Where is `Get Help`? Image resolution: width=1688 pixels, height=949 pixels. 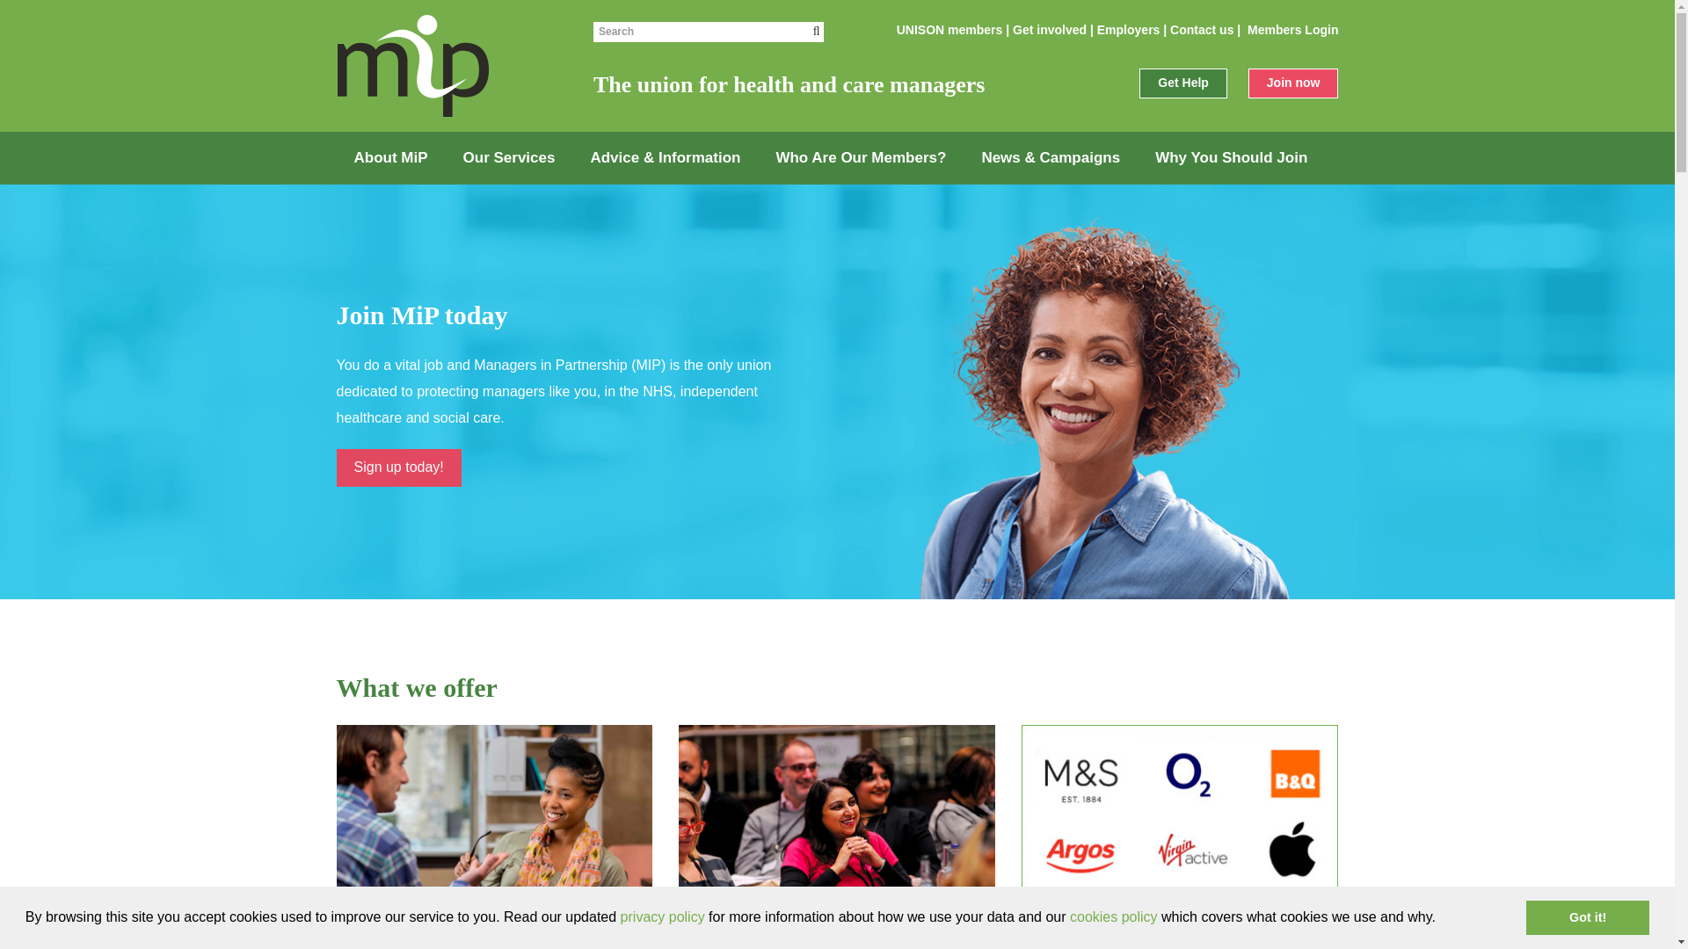 Get Help is located at coordinates (1183, 83).